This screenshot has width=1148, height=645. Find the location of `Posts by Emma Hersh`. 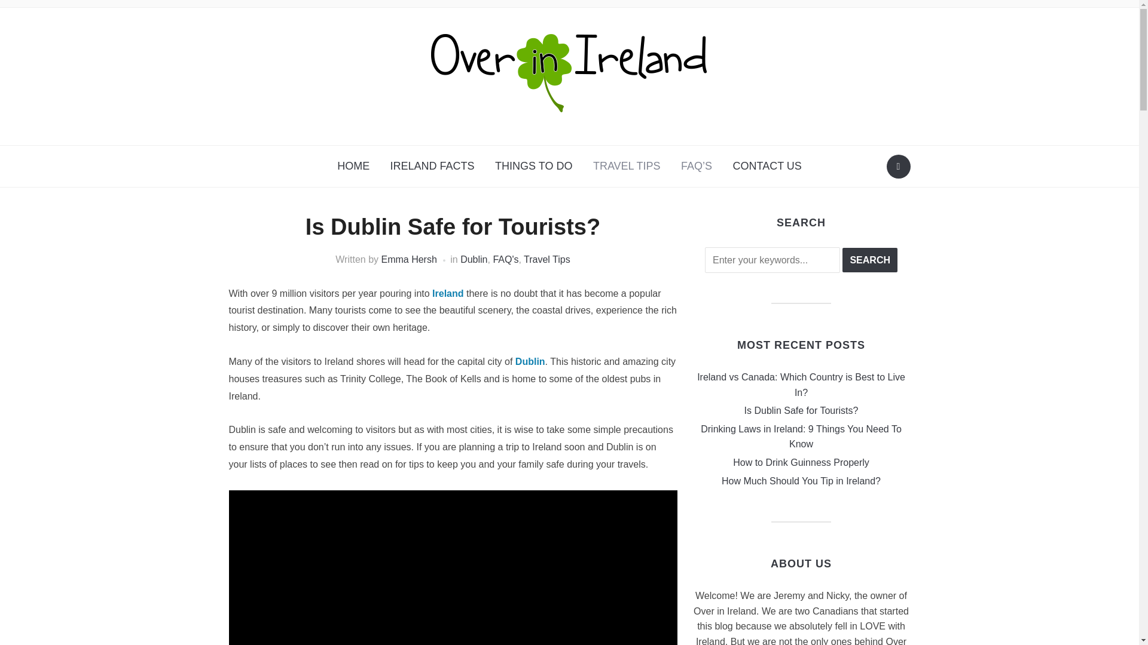

Posts by Emma Hersh is located at coordinates (408, 259).